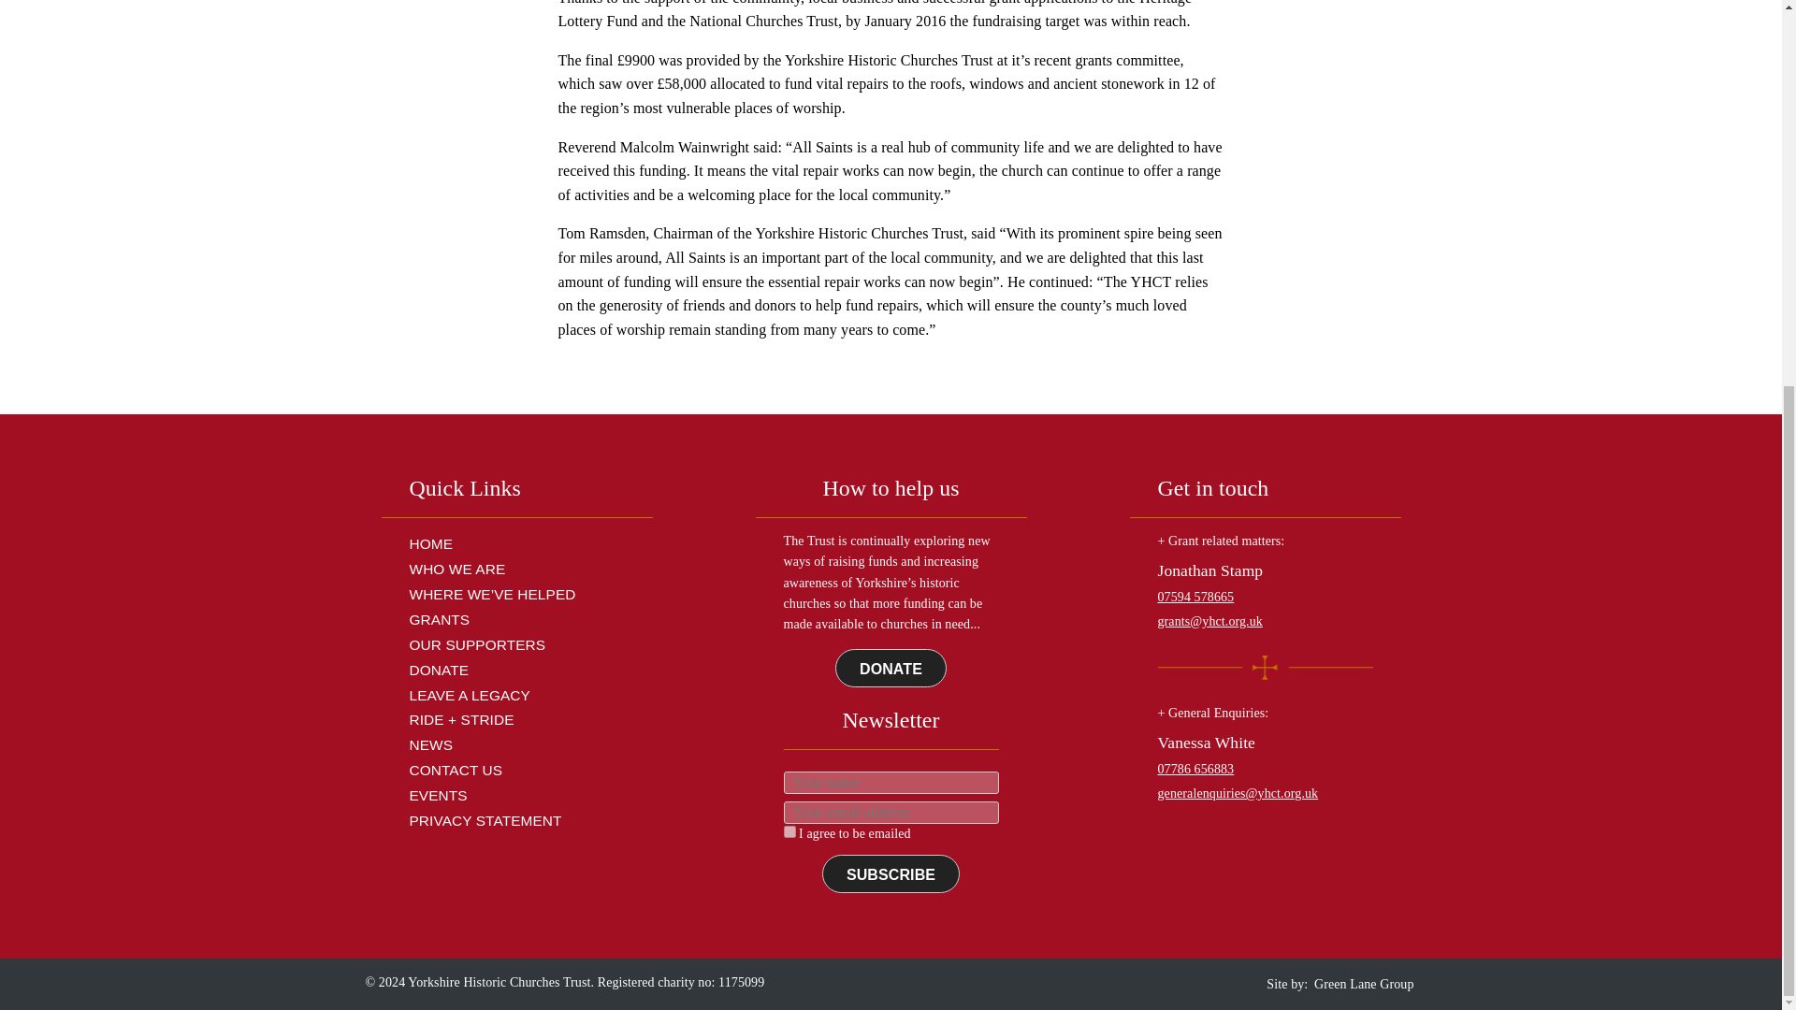 This screenshot has width=1796, height=1010. I want to click on SUBSCRIBE, so click(891, 873).